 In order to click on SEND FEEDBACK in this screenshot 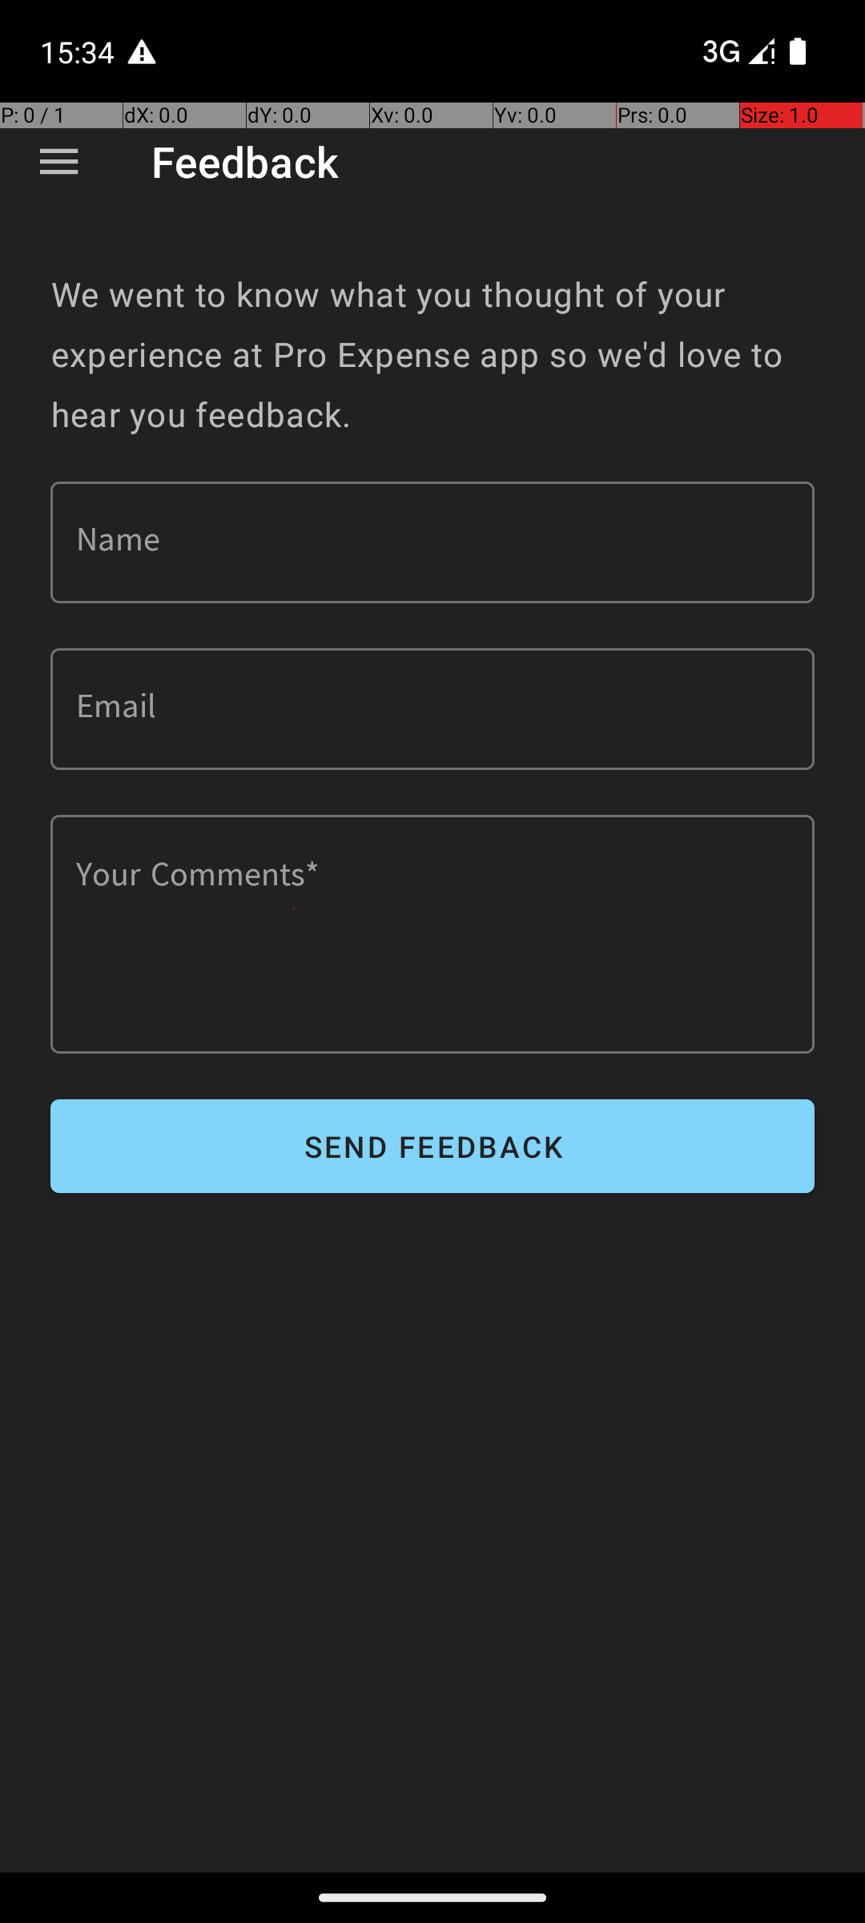, I will do `click(432, 1146)`.